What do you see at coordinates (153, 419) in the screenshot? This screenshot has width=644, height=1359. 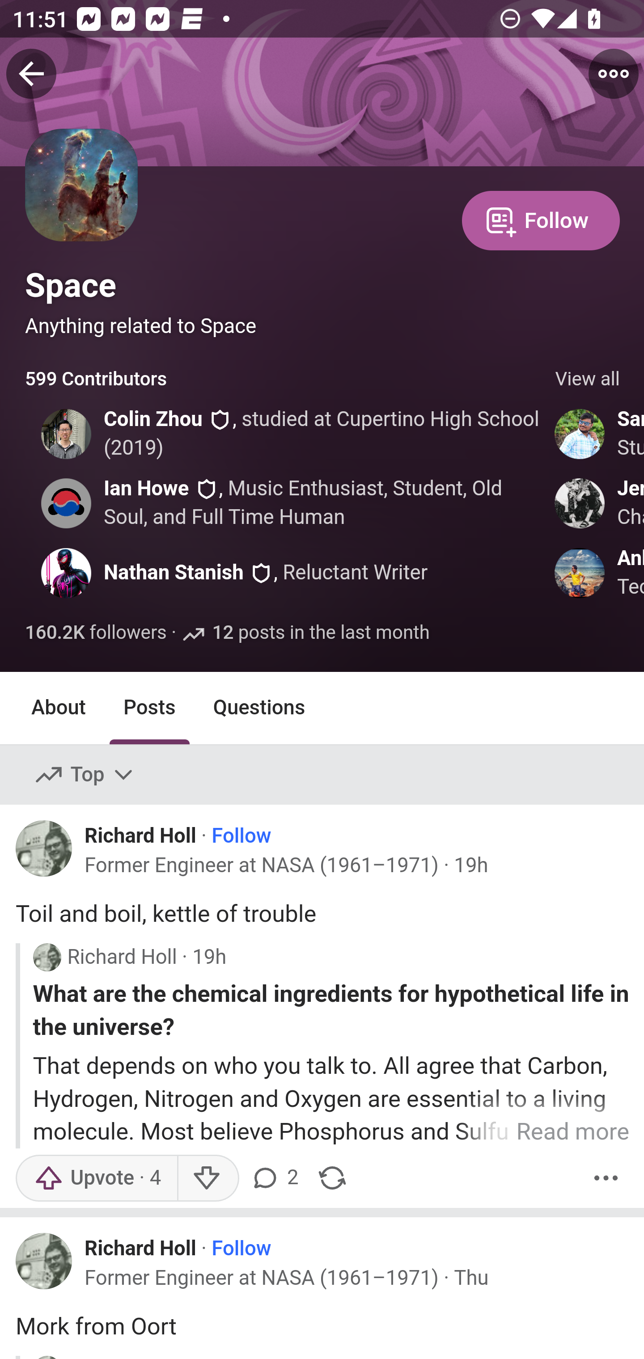 I see `Colin Zhou` at bounding box center [153, 419].